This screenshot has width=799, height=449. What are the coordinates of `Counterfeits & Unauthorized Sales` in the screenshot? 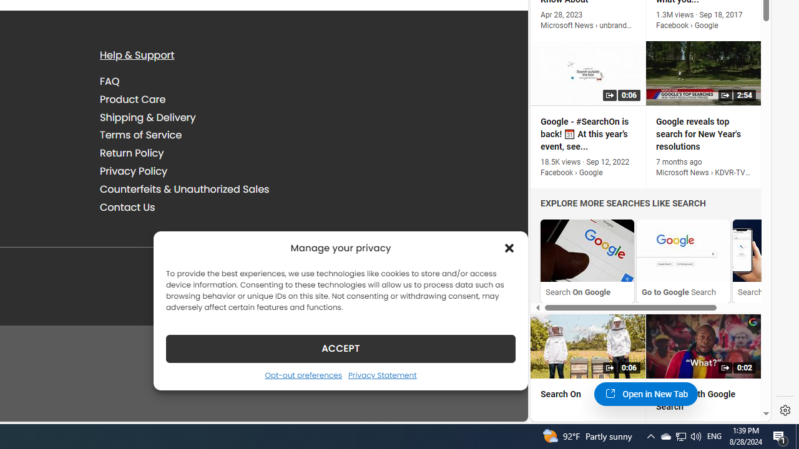 It's located at (185, 188).